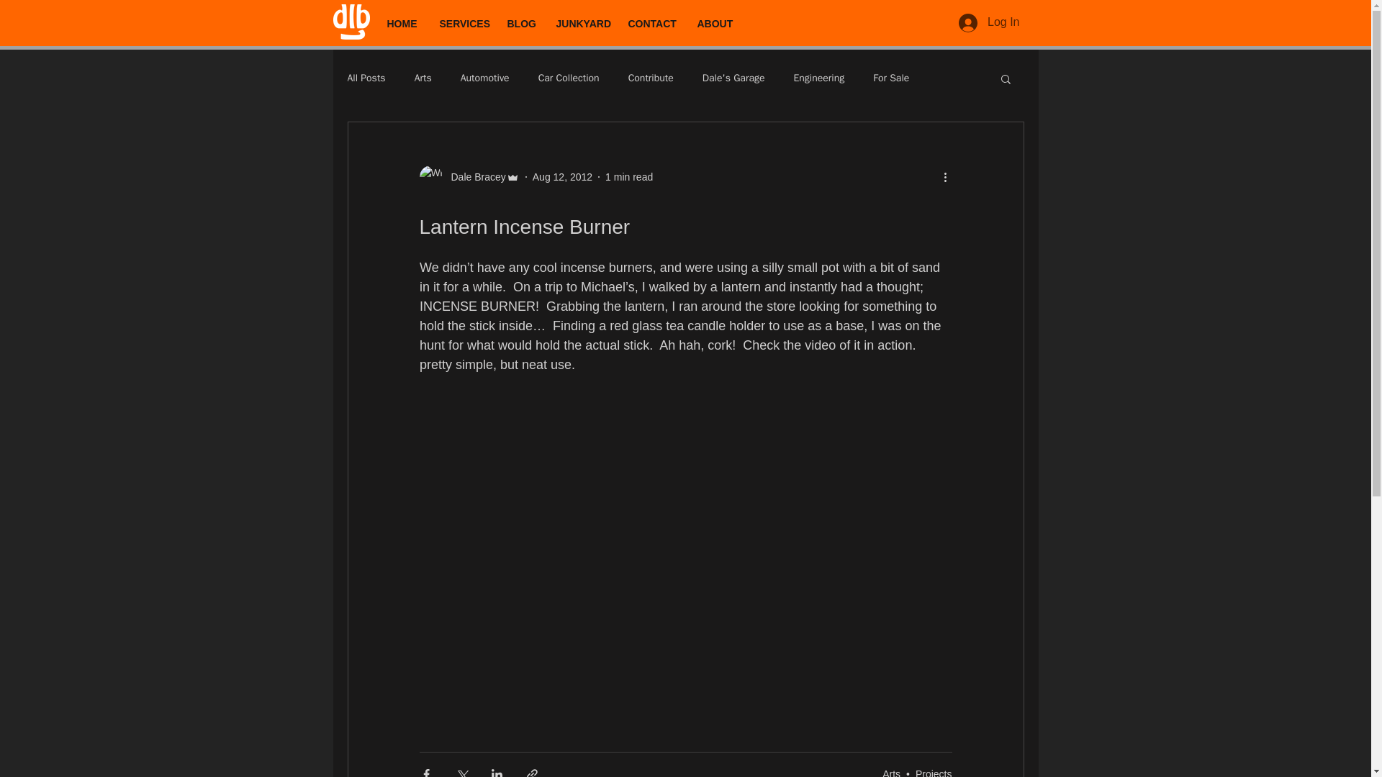  Describe the element at coordinates (569, 78) in the screenshot. I see `Car Collection` at that location.